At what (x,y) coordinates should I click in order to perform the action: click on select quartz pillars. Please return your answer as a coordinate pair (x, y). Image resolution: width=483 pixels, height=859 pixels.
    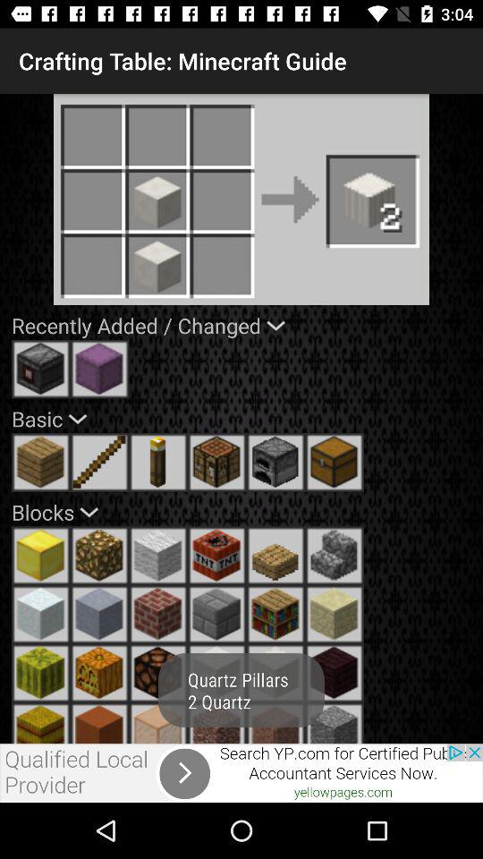
    Looking at the image, I should click on (335, 556).